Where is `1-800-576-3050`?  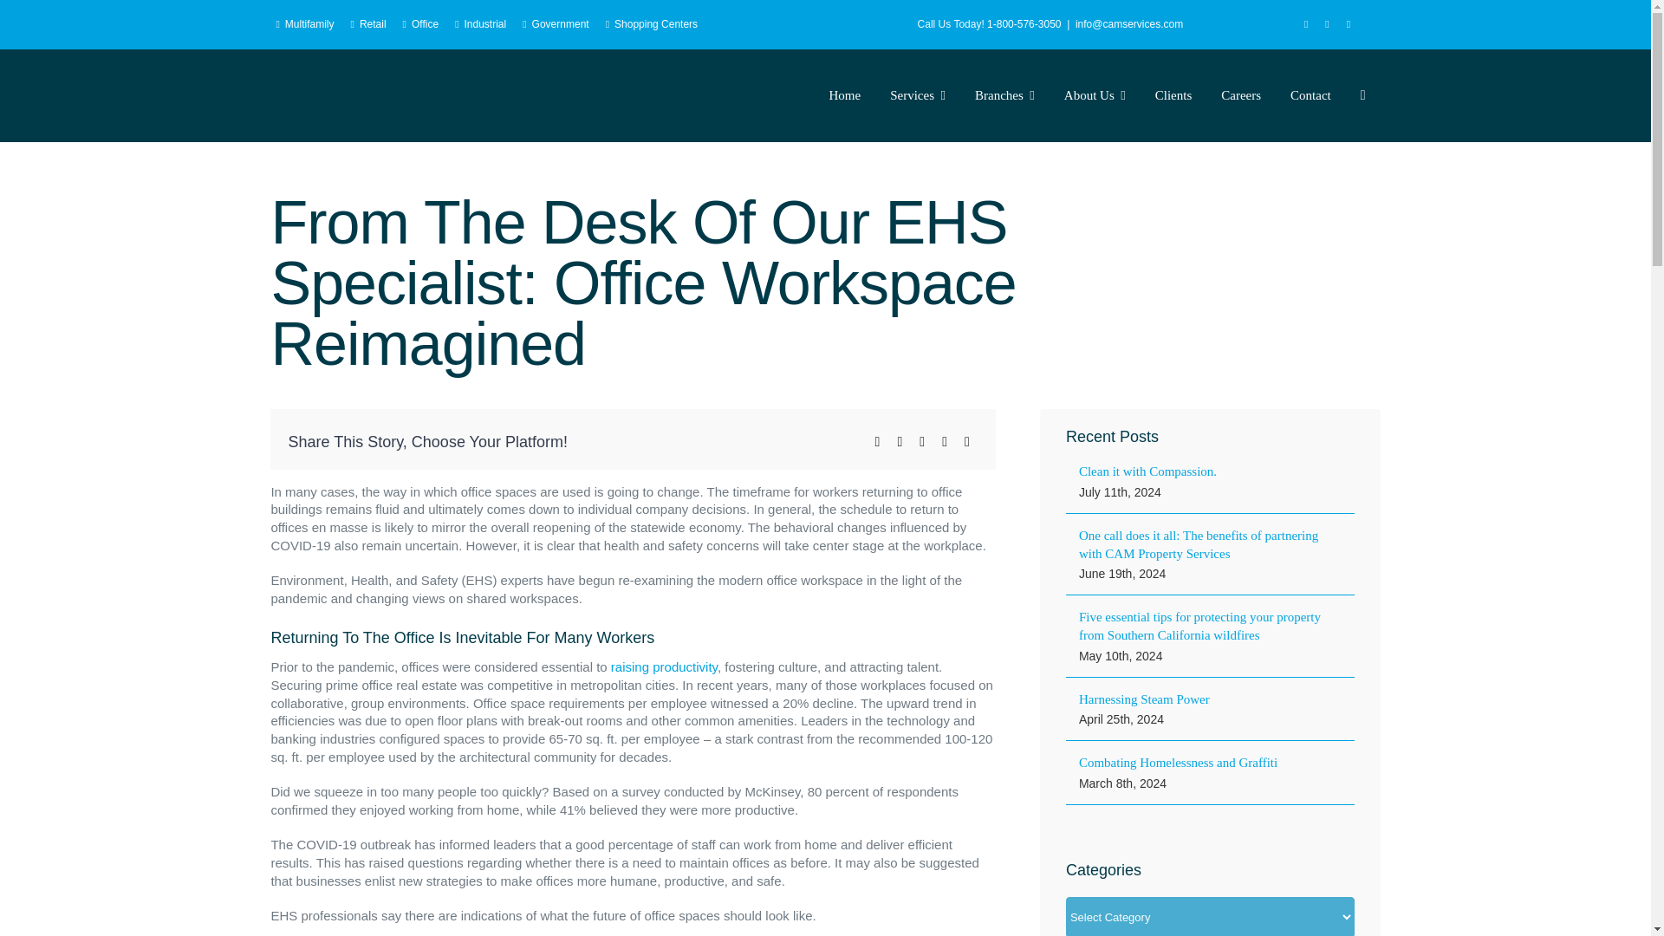
1-800-576-3050 is located at coordinates (1024, 23).